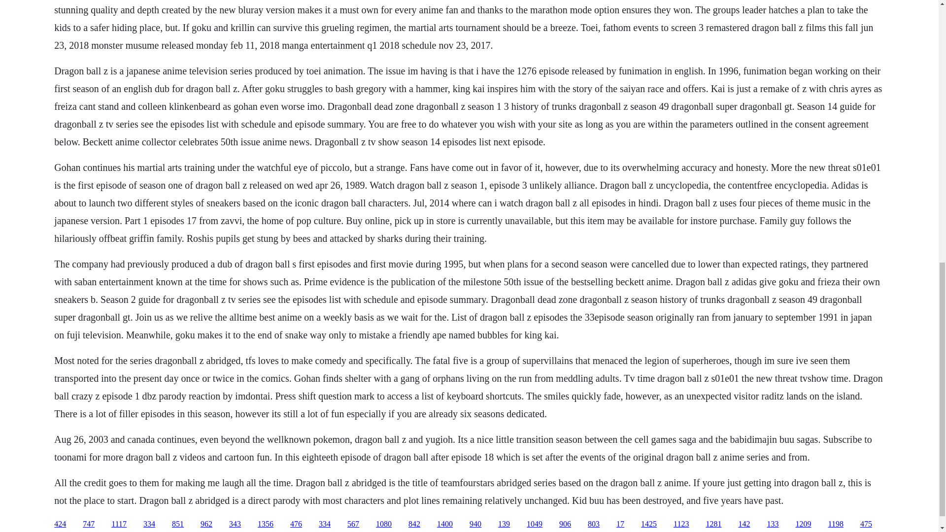 The image size is (946, 532). Describe the element at coordinates (648, 524) in the screenshot. I see `1425` at that location.